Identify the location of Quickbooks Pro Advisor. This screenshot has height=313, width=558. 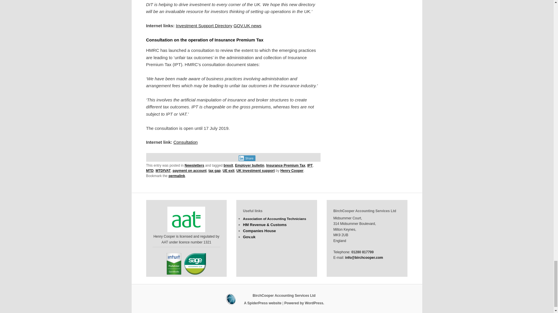
(174, 264).